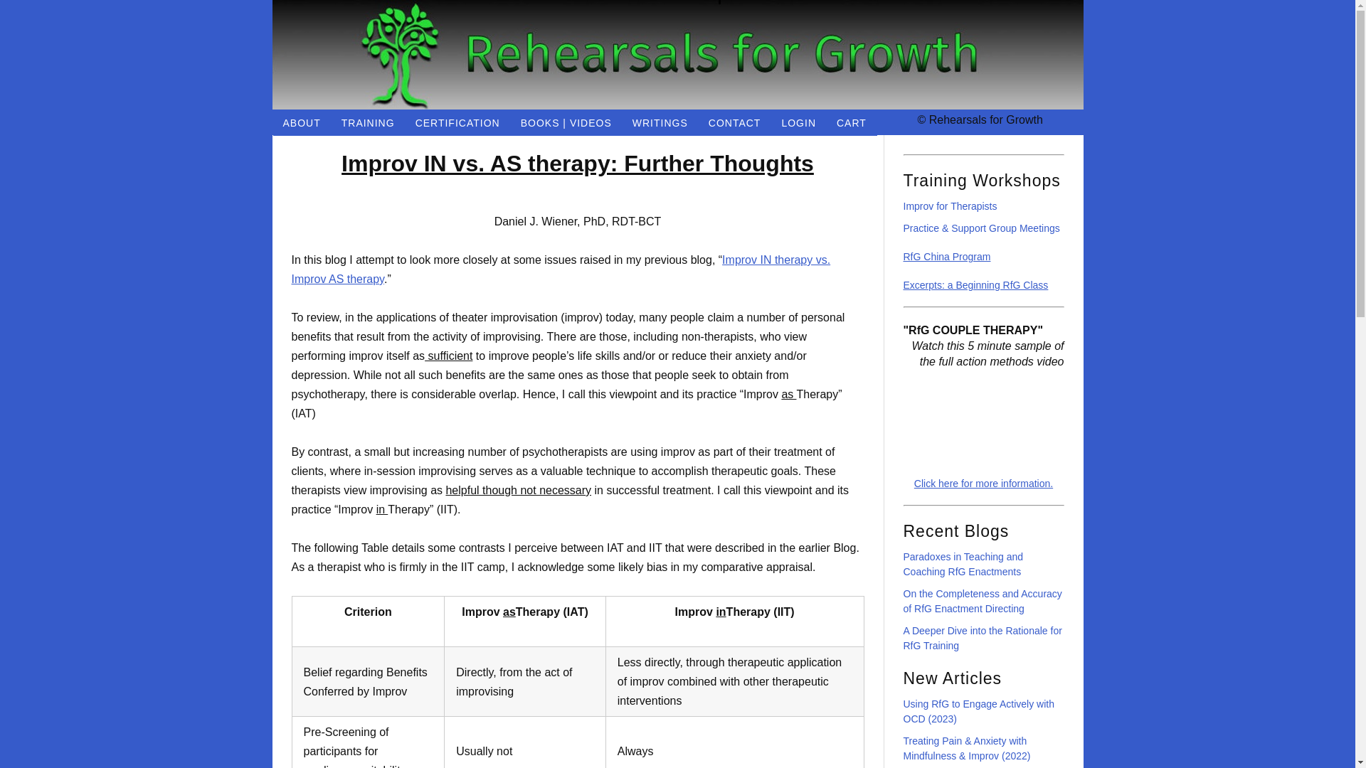 This screenshot has width=1366, height=768. What do you see at coordinates (983, 483) in the screenshot?
I see `Click here for more information.` at bounding box center [983, 483].